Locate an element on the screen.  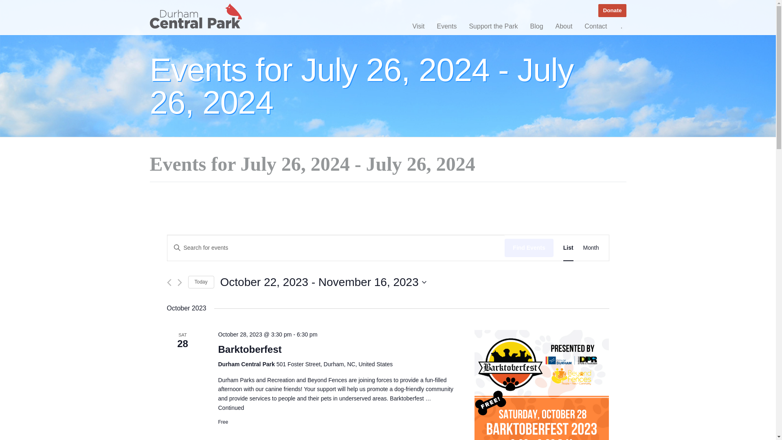
Barktoberfest is located at coordinates (542, 385).